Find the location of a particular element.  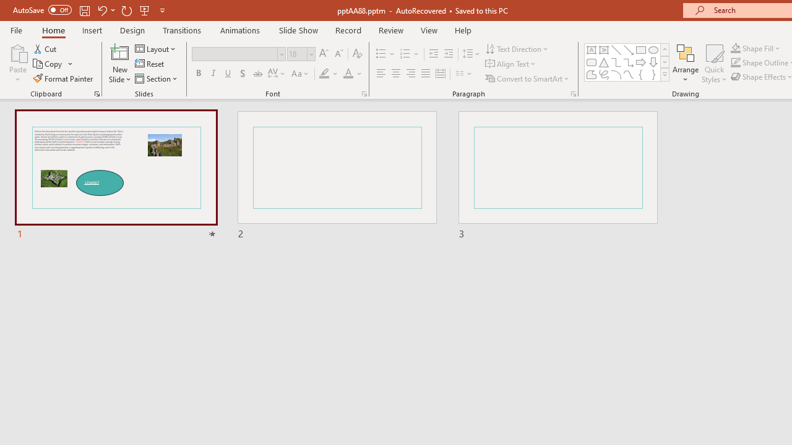

Left Brace is located at coordinates (641, 74).